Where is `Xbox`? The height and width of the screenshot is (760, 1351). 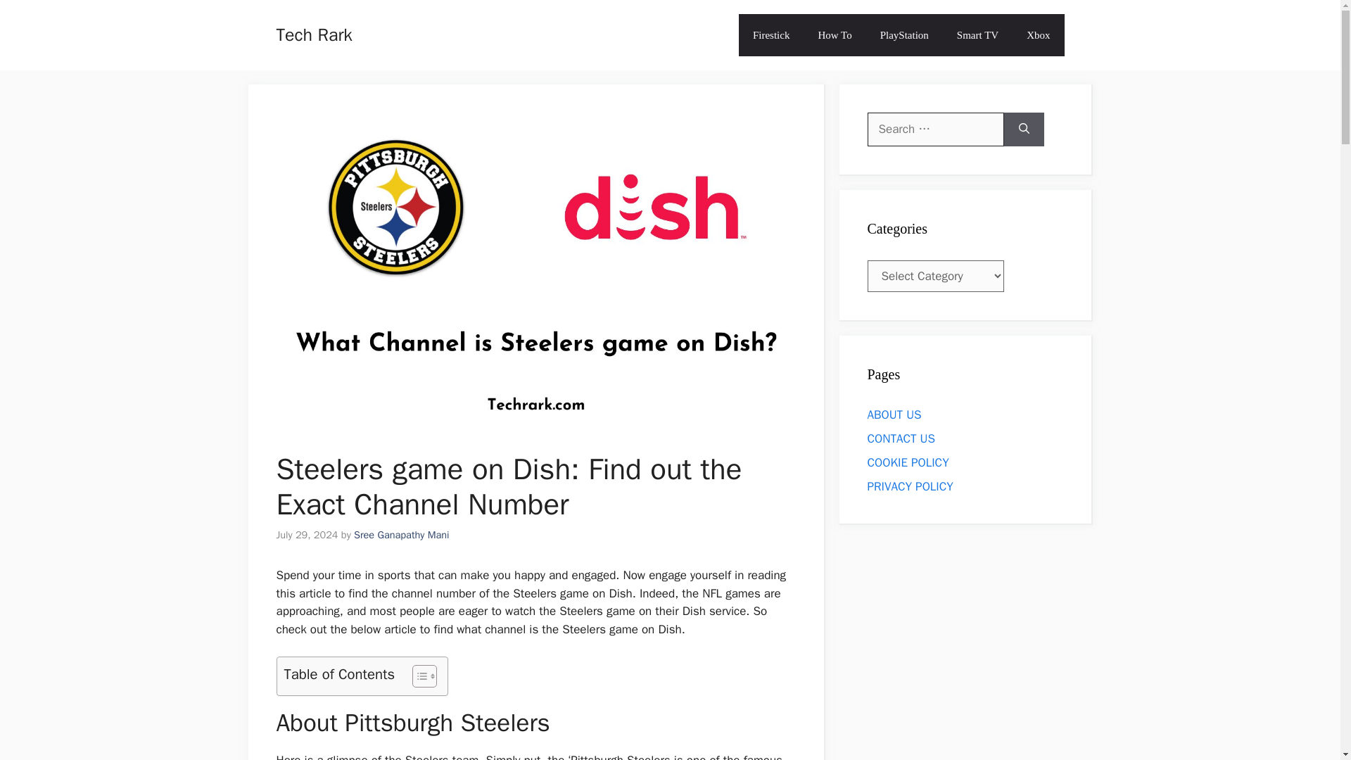 Xbox is located at coordinates (1038, 35).